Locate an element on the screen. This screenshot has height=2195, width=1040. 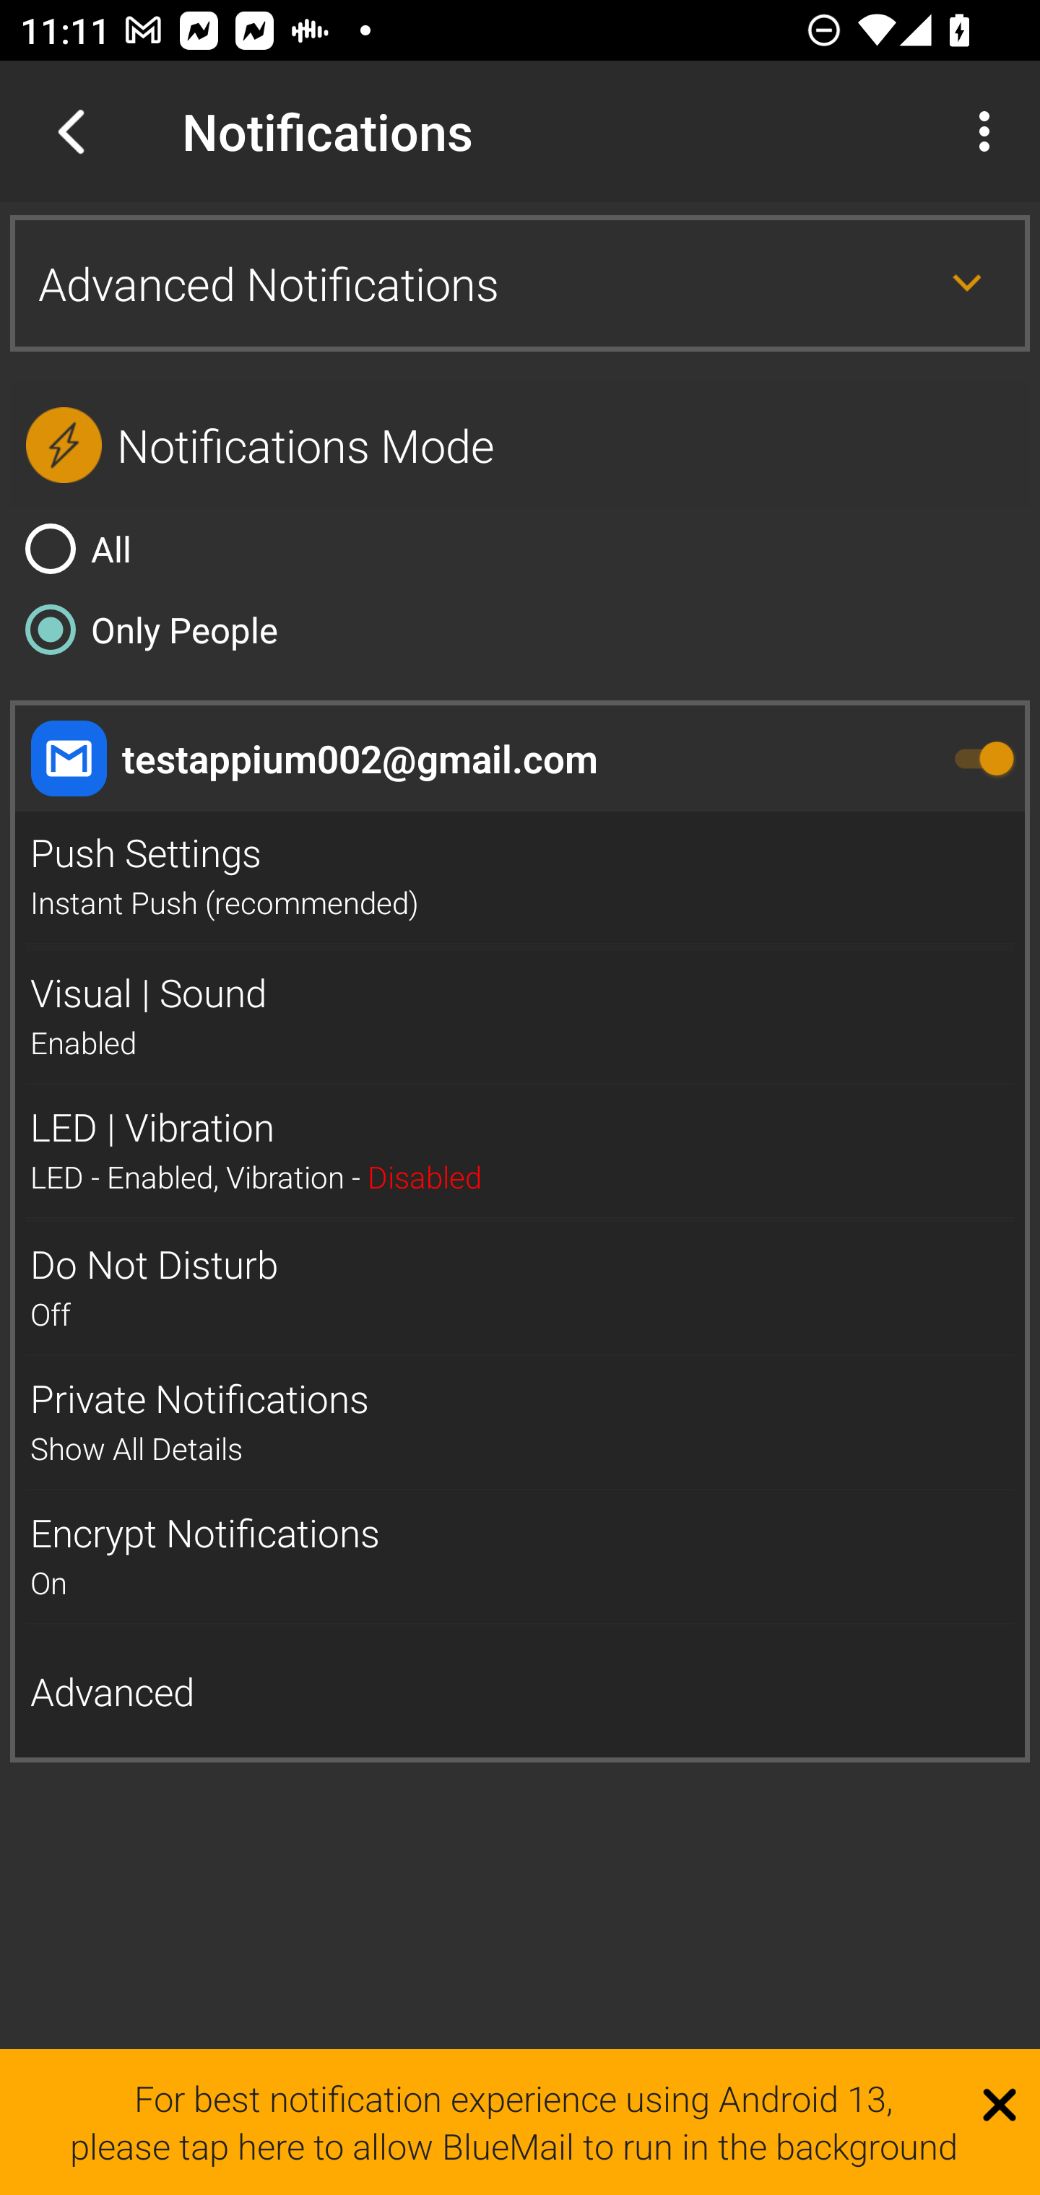
Advanced Notifications is located at coordinates (520, 283).